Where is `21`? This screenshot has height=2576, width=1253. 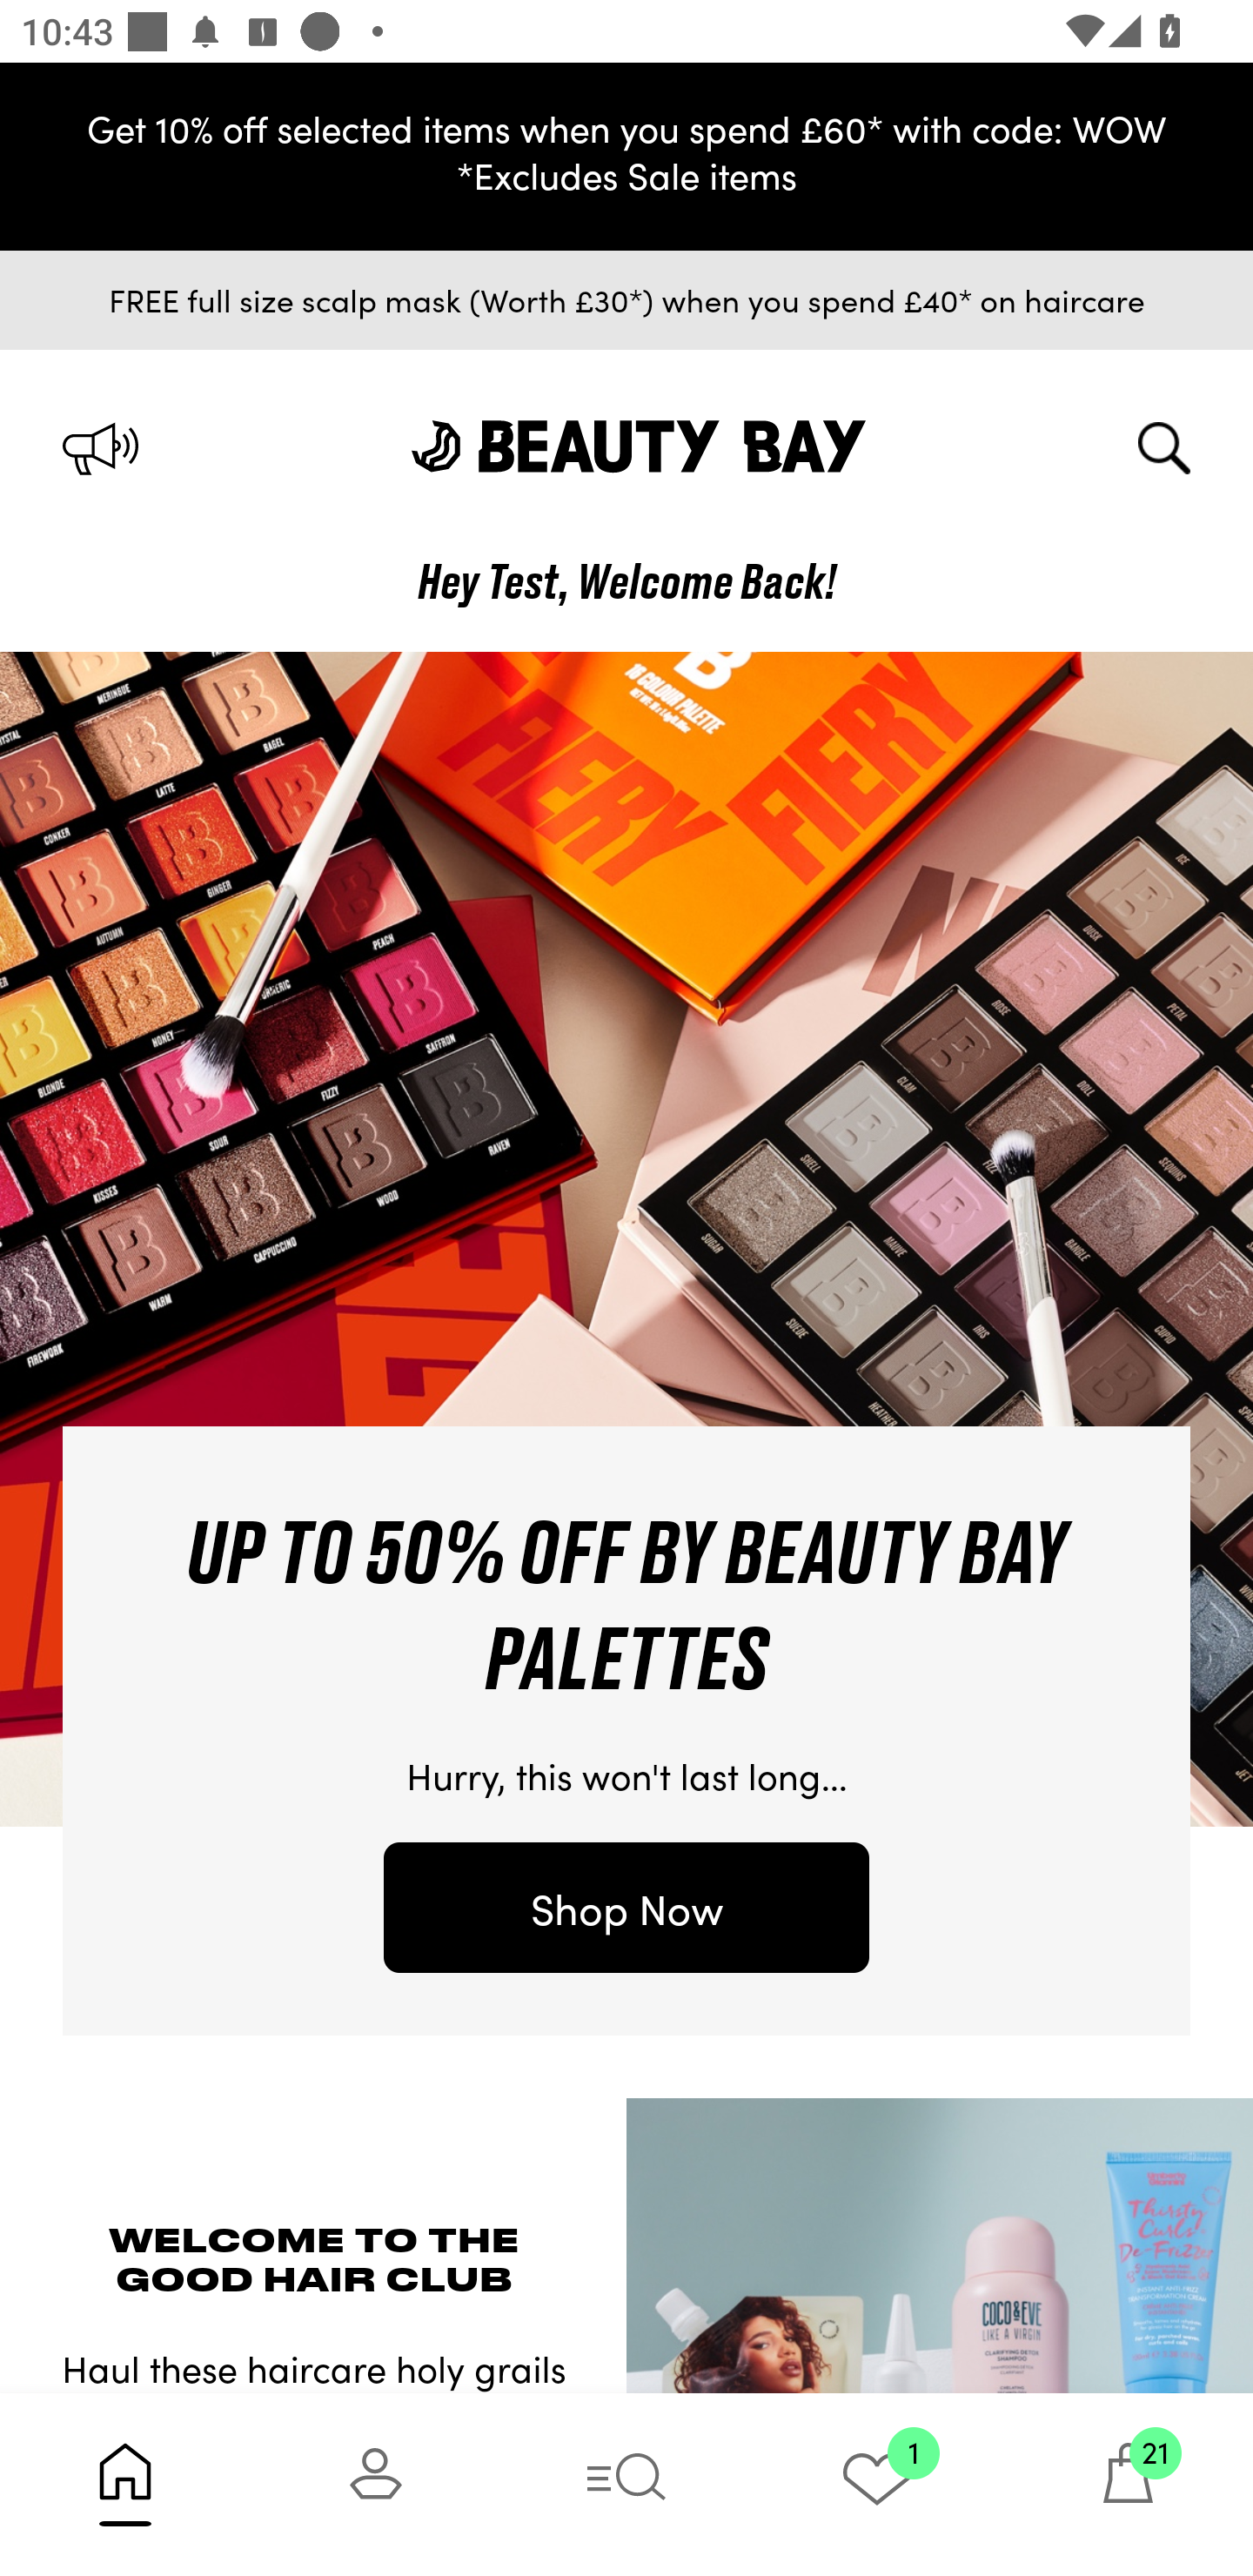 21 is located at coordinates (1128, 2484).